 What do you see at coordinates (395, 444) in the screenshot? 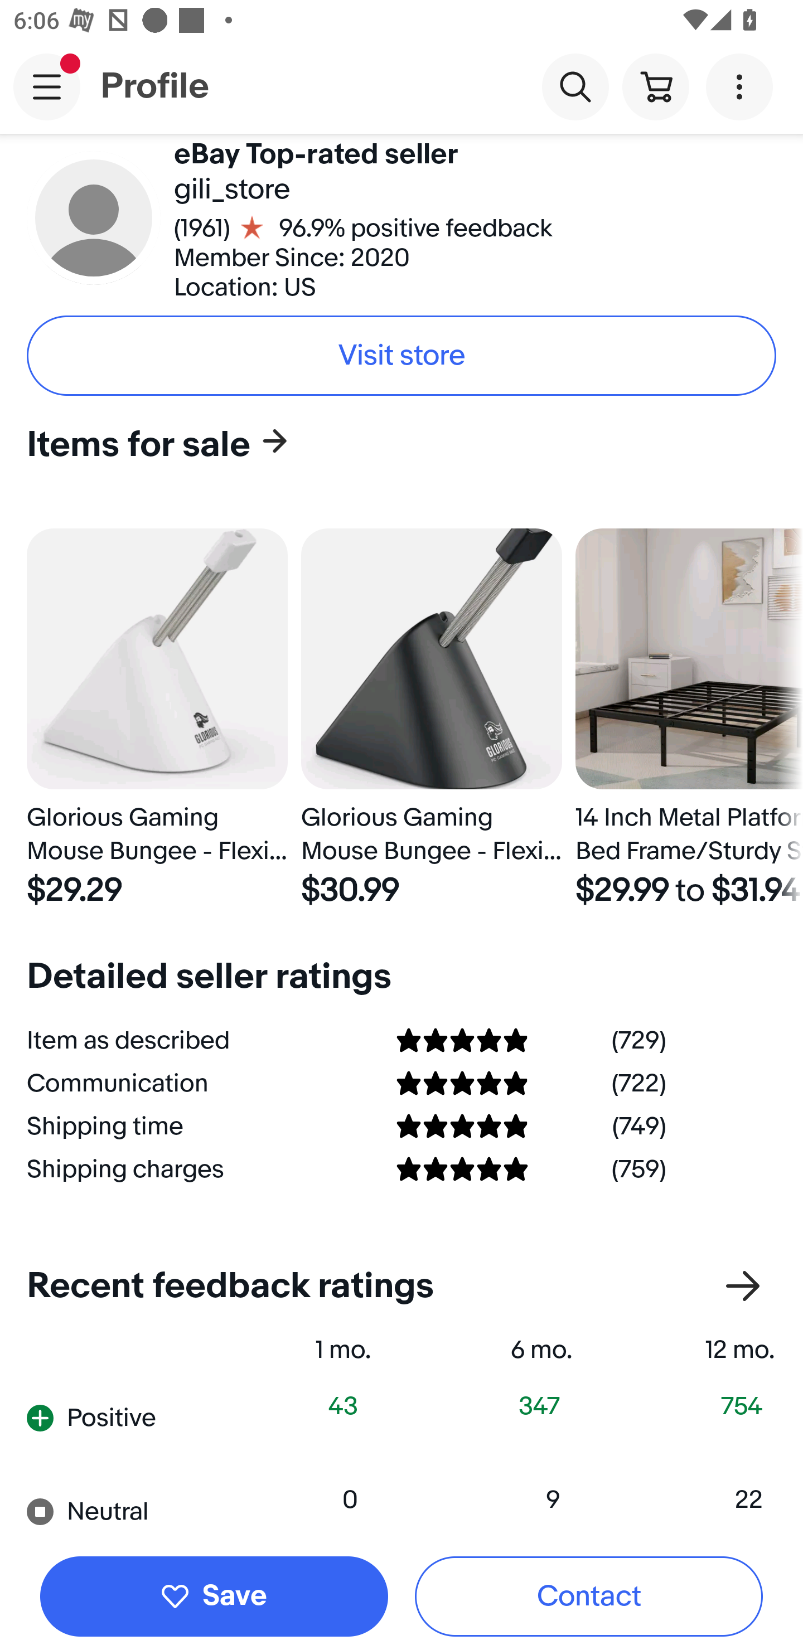
I see `Items for sale Items for sale  ` at bounding box center [395, 444].